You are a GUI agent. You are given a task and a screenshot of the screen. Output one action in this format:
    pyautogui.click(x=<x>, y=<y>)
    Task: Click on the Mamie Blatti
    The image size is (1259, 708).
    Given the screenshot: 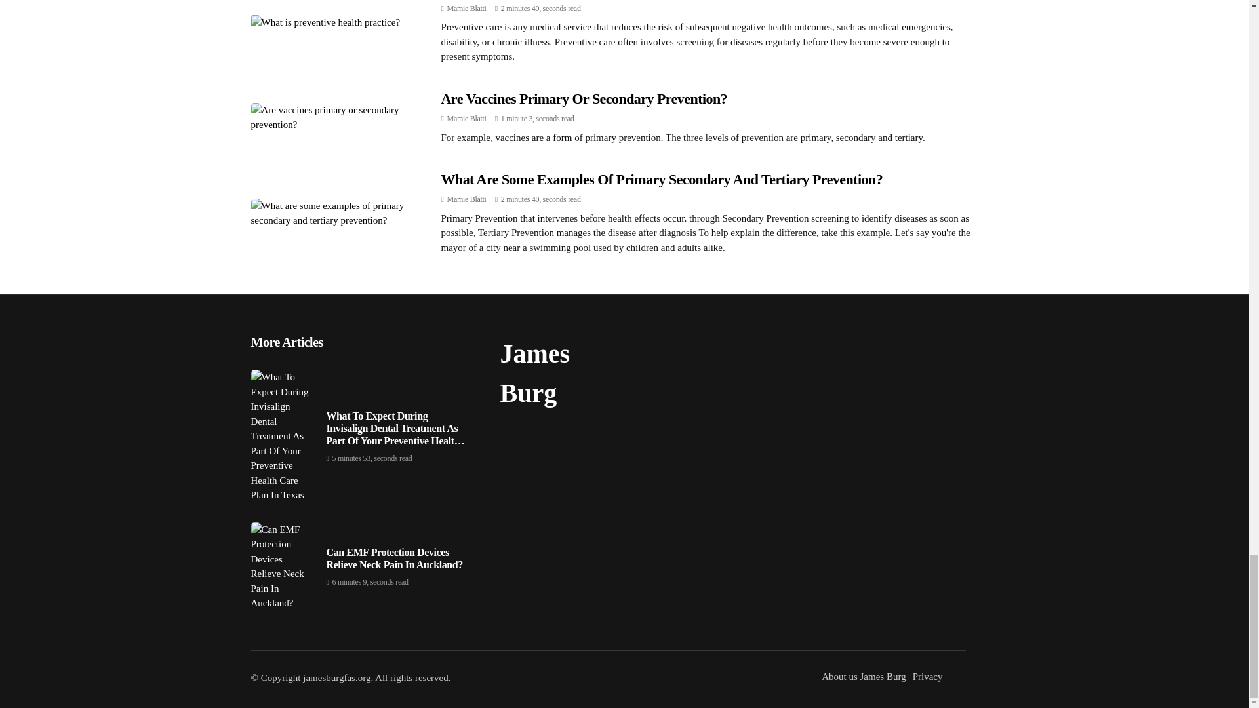 What is the action you would take?
    pyautogui.click(x=466, y=118)
    